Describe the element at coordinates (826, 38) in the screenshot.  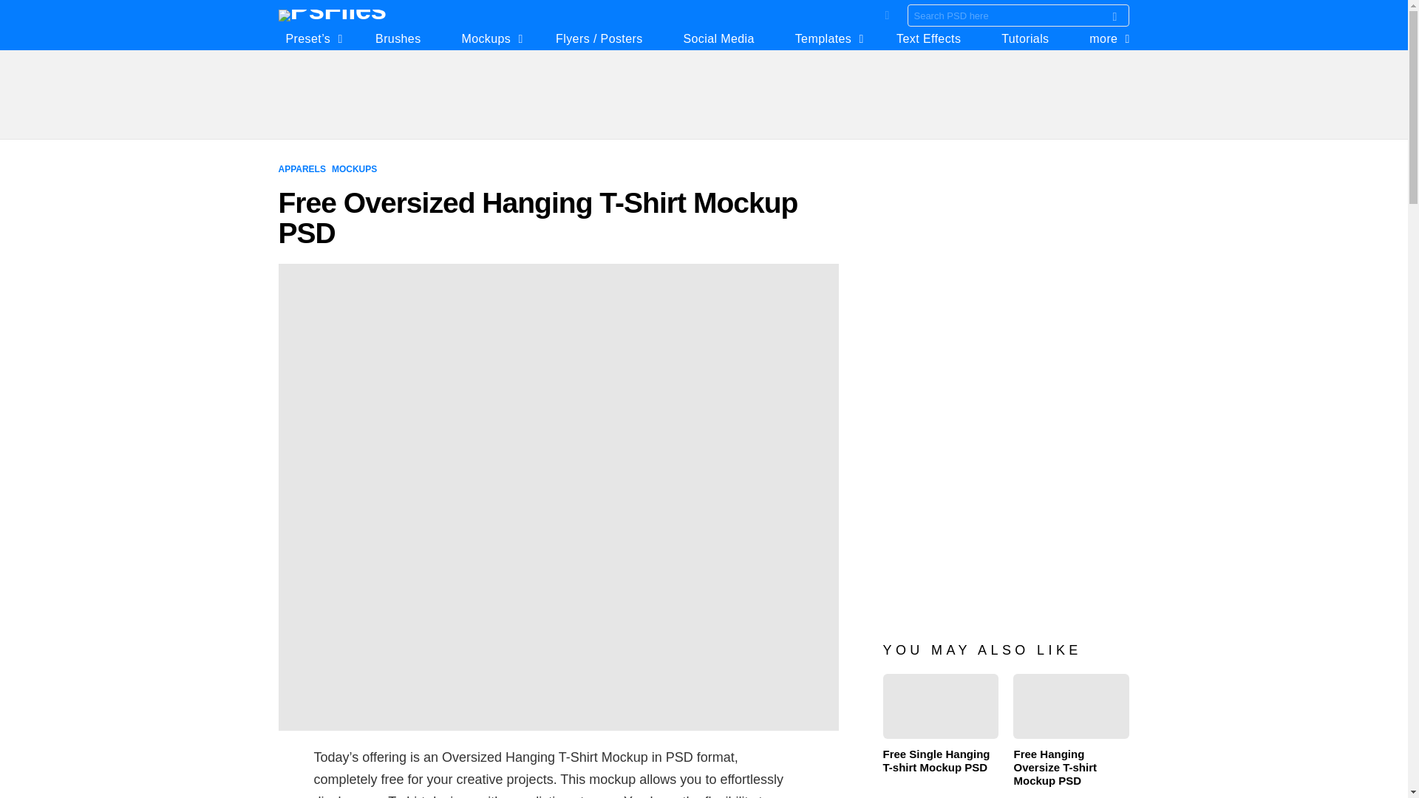
I see `Templates` at that location.